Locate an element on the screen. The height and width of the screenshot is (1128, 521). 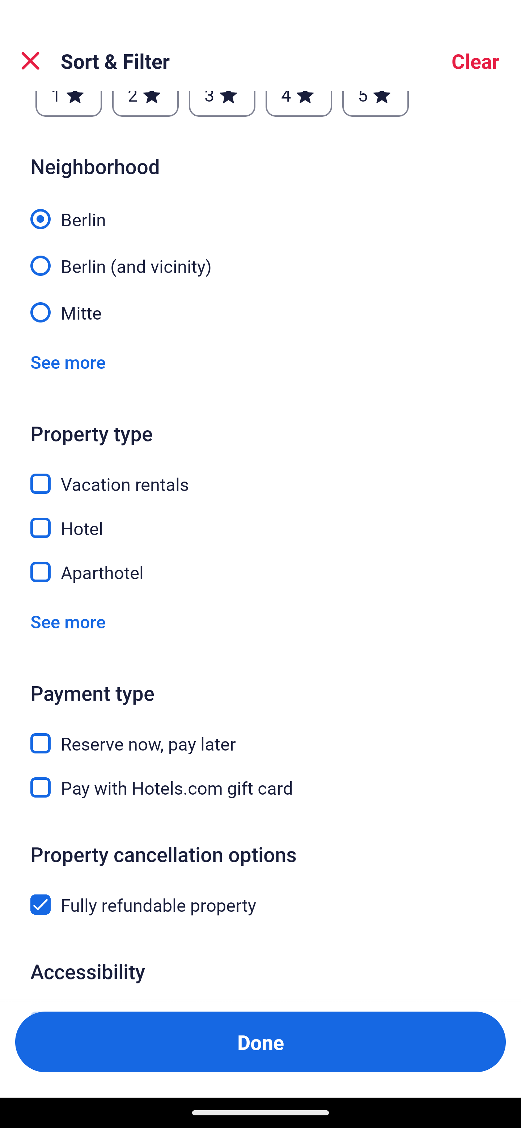
Hotel, Hotel is located at coordinates (260, 519).